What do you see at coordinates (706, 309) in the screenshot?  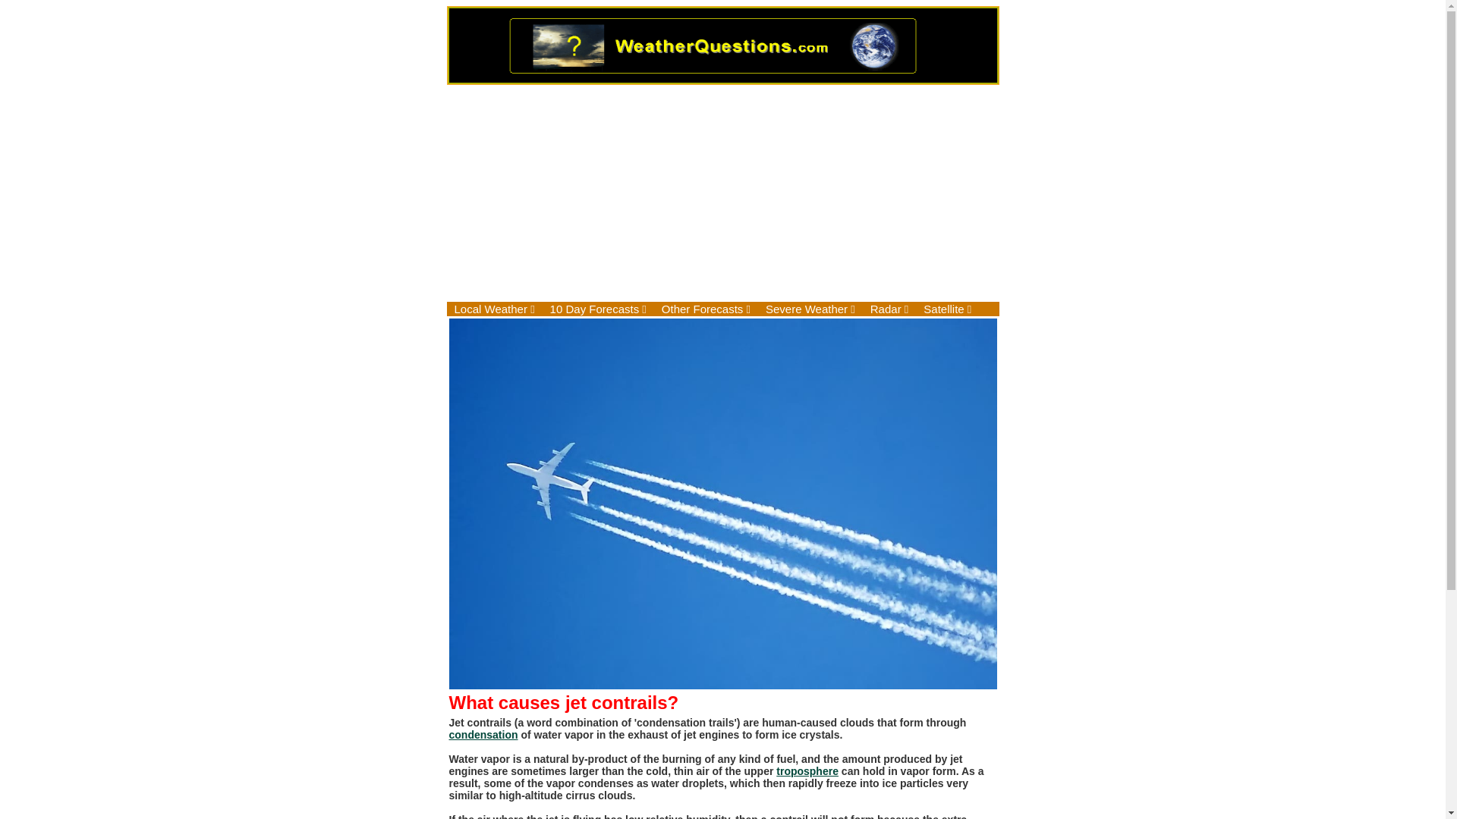 I see `Other Forecasts` at bounding box center [706, 309].